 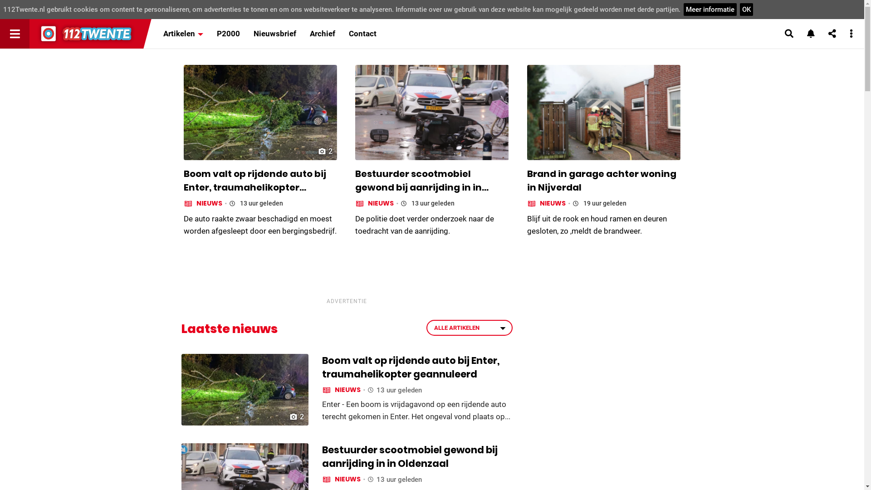 I want to click on P2000, so click(x=229, y=34).